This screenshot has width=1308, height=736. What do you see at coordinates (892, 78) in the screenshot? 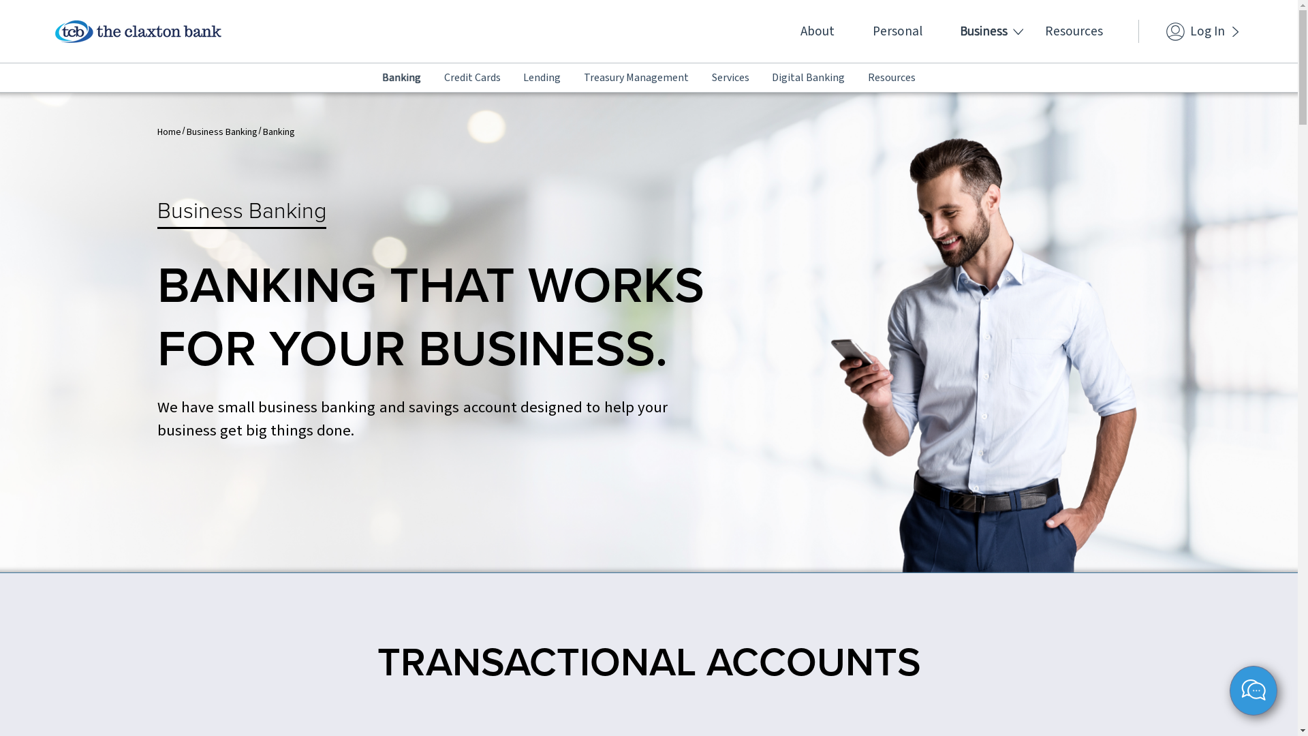
I see `Resources` at bounding box center [892, 78].